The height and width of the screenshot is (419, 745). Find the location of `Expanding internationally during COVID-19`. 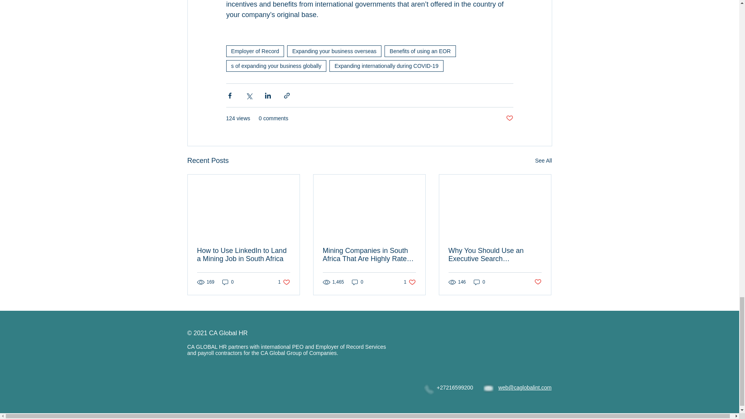

Expanding internationally during COVID-19 is located at coordinates (386, 66).